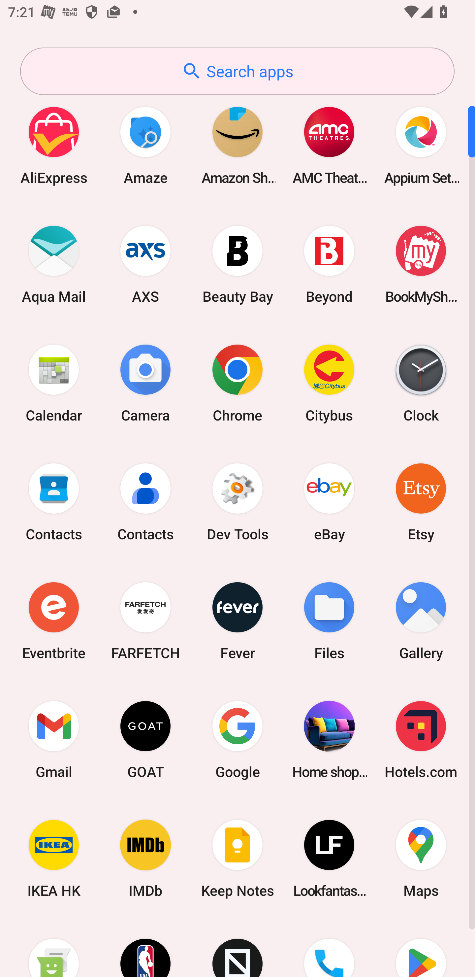  I want to click on IKEA HK, so click(54, 859).